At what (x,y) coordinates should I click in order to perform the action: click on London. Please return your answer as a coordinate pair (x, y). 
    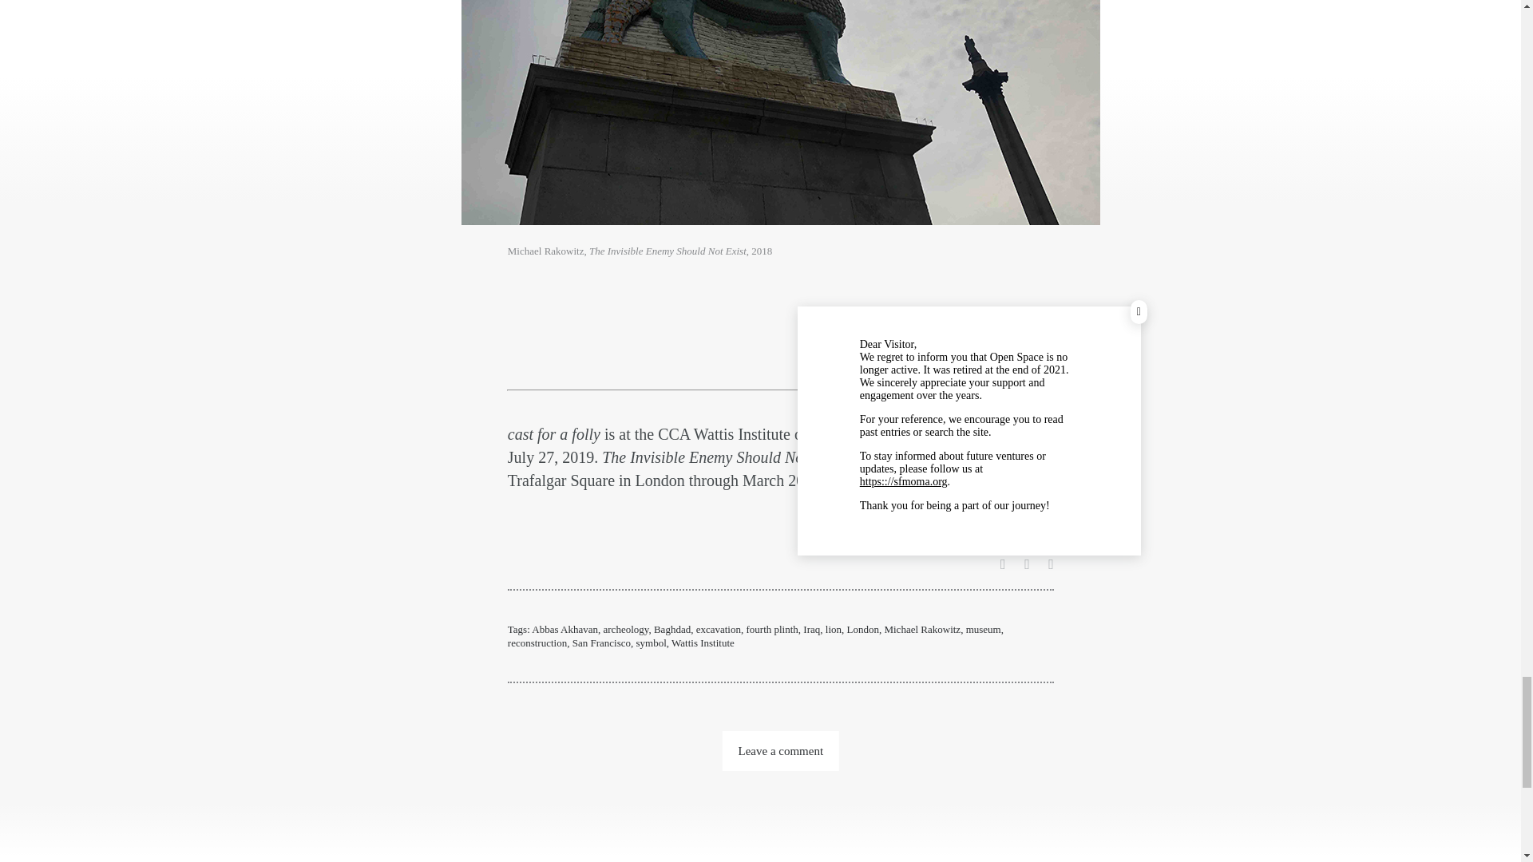
    Looking at the image, I should click on (862, 629).